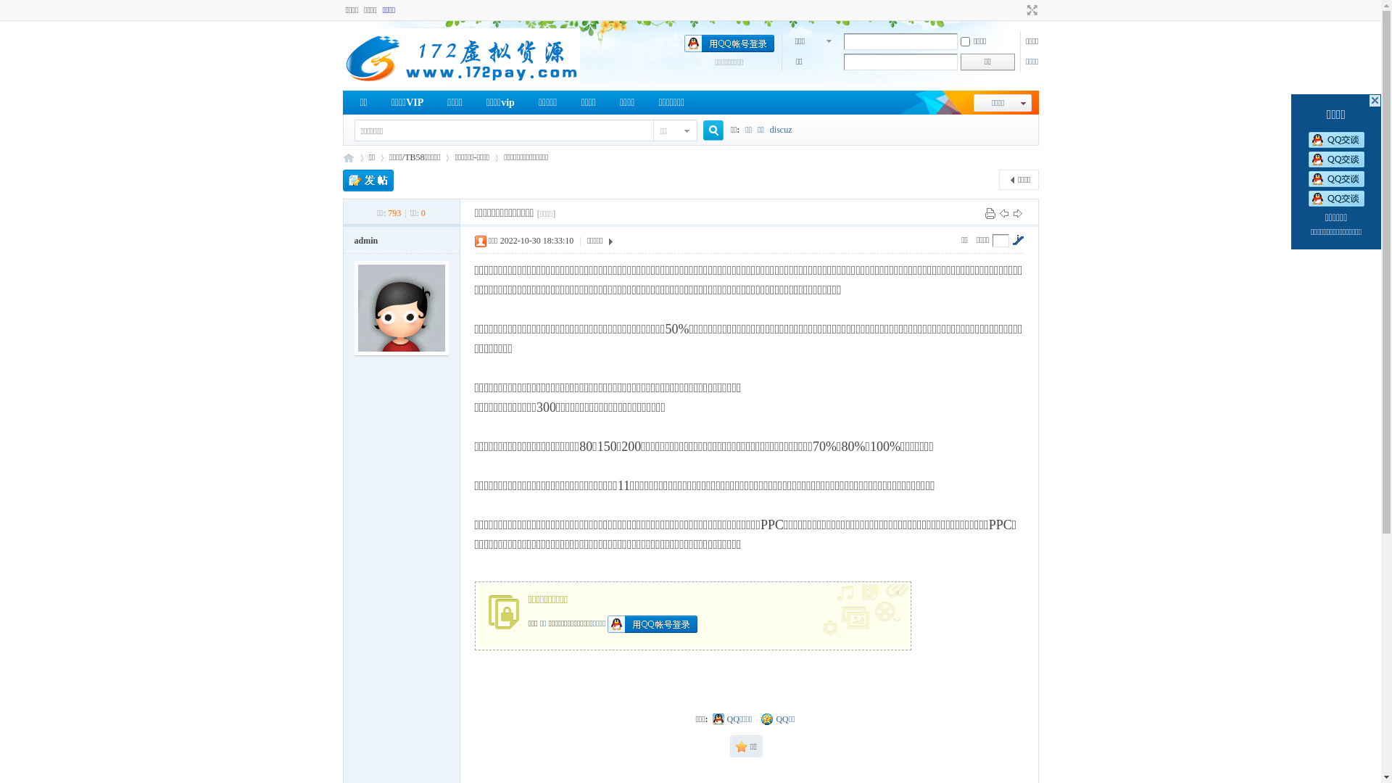  What do you see at coordinates (1375, 101) in the screenshot?
I see ` ` at bounding box center [1375, 101].